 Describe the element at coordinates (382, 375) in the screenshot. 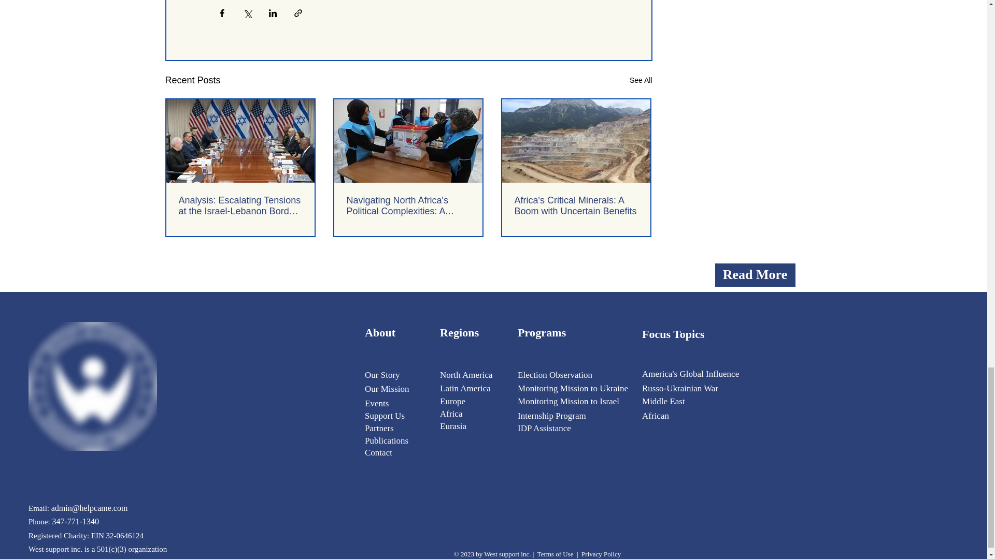

I see `Our Story` at that location.